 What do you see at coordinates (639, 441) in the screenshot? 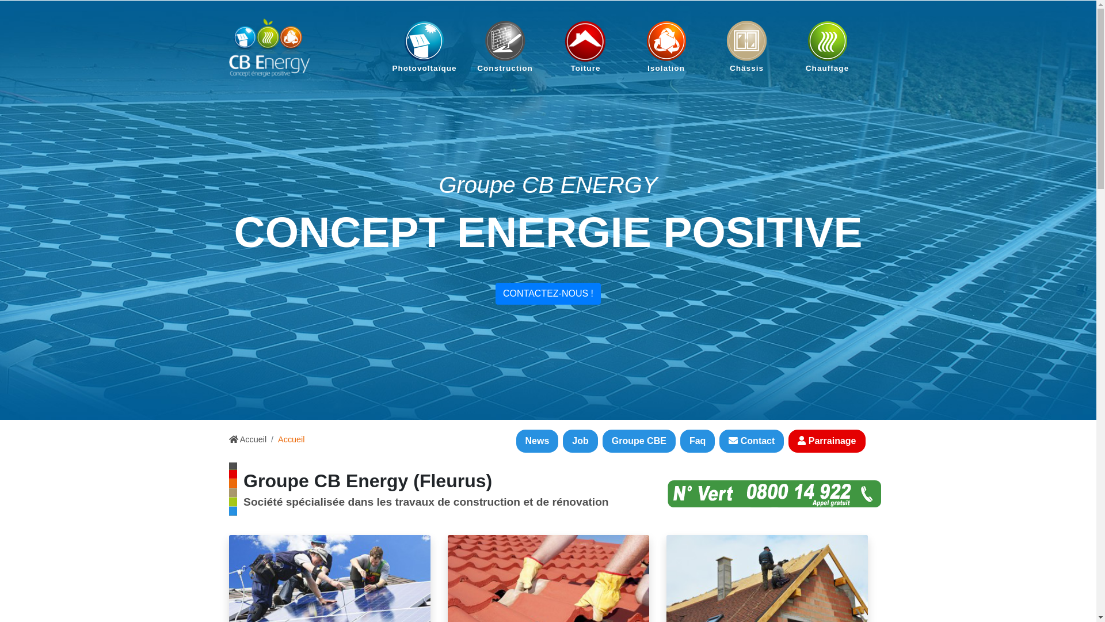
I see `Groupe CBE` at bounding box center [639, 441].